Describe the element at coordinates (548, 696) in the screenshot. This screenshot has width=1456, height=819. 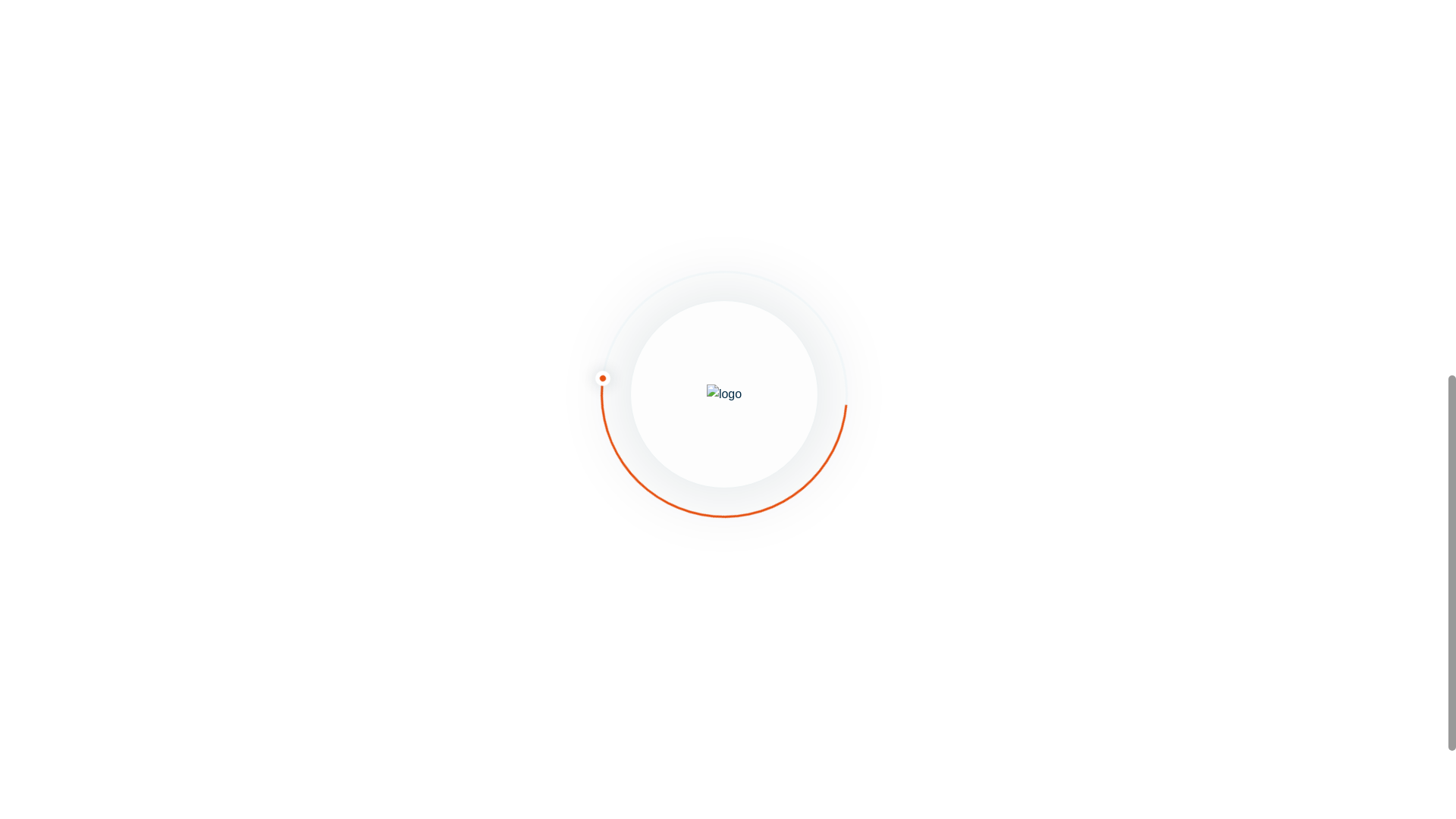
I see `Whitepapers` at that location.